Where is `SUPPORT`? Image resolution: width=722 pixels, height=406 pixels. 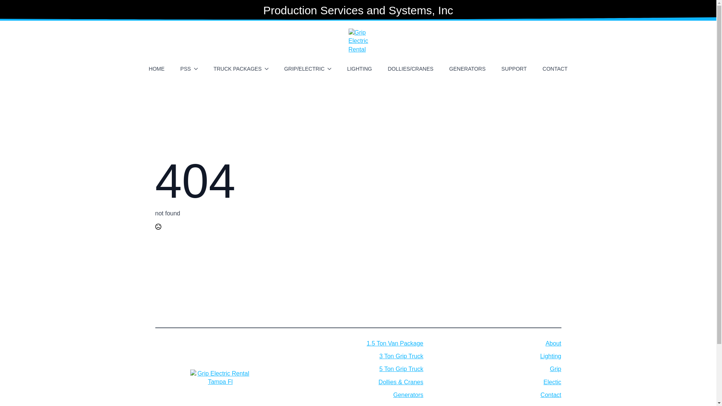
SUPPORT is located at coordinates (514, 68).